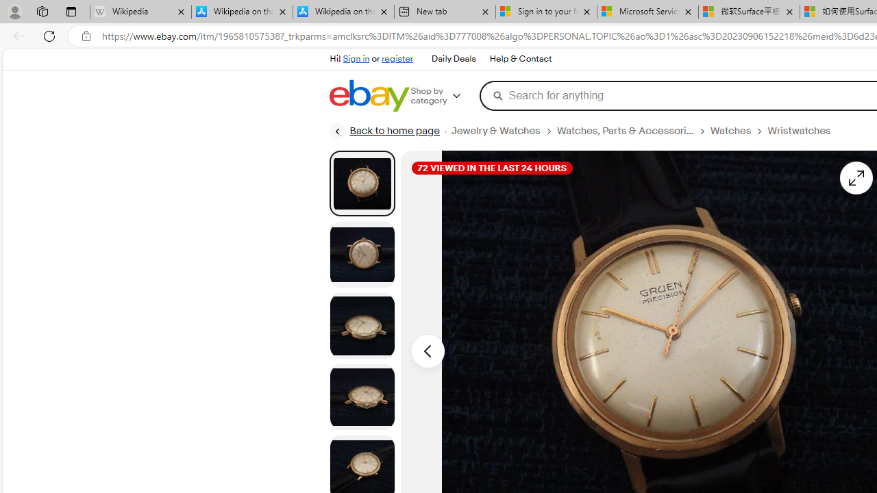 Image resolution: width=877 pixels, height=493 pixels. I want to click on Jewelry & Watches, so click(503, 131).